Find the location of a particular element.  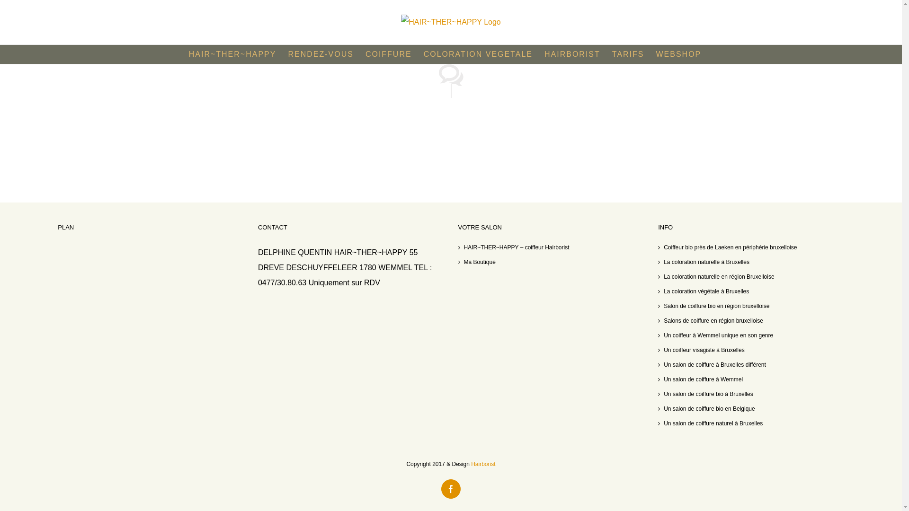

Ma Boutique is located at coordinates (552, 262).